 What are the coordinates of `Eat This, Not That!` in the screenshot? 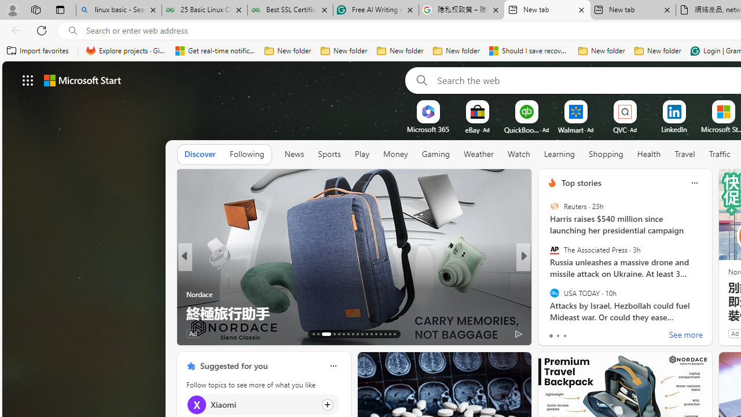 It's located at (546, 276).